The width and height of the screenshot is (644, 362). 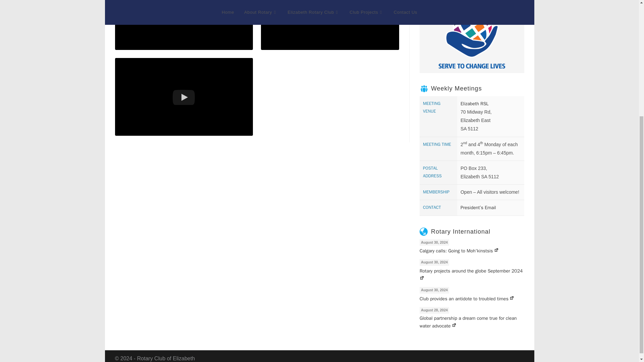 What do you see at coordinates (184, 25) in the screenshot?
I see `Rotary - We're for Communities` at bounding box center [184, 25].